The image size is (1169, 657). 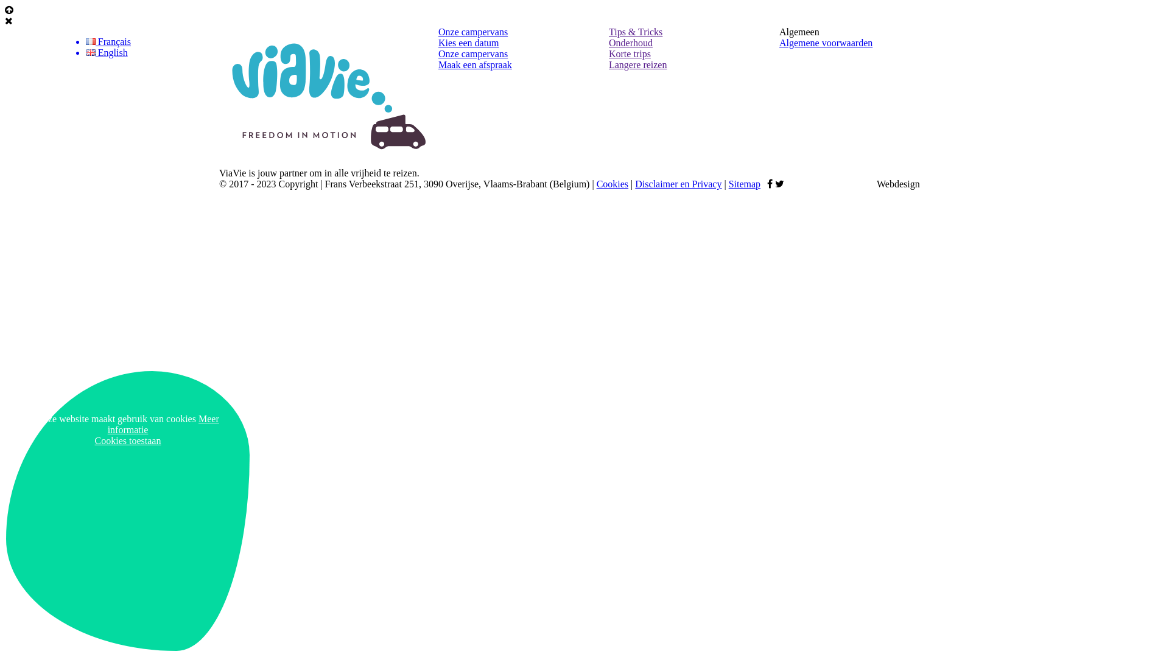 I want to click on Tips & Tricks, so click(x=636, y=32).